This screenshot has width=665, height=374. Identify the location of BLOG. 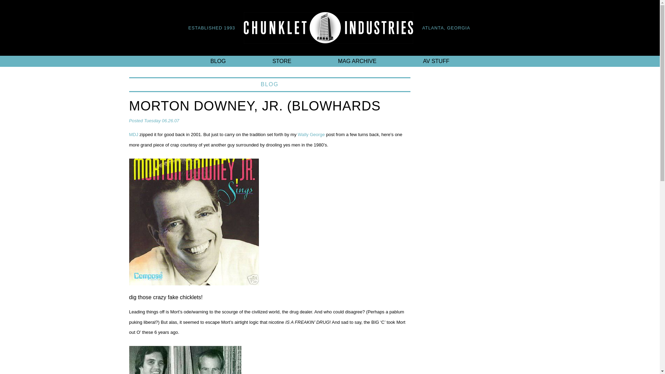
(218, 61).